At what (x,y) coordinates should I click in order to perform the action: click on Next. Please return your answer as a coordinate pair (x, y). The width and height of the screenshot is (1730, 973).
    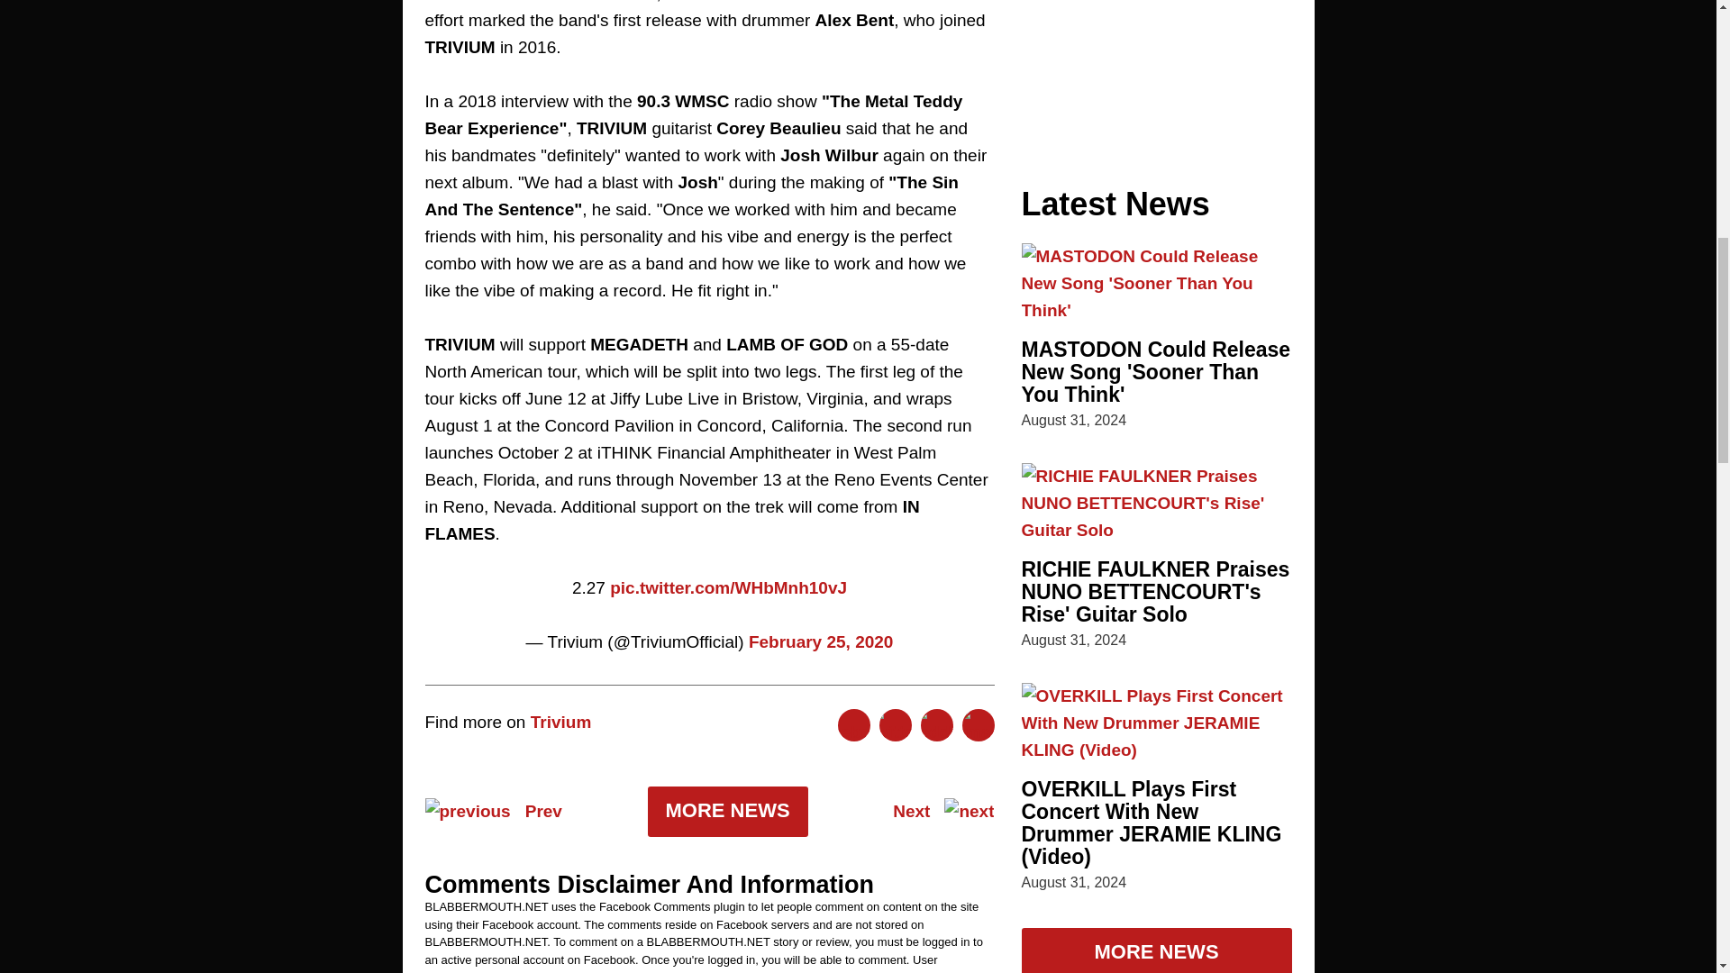
    Looking at the image, I should click on (942, 811).